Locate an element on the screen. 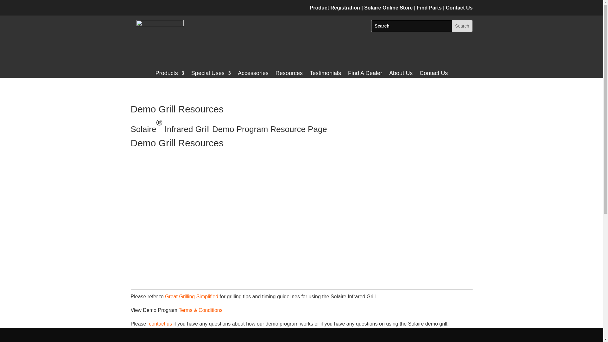 The image size is (608, 342). Special Uses is located at coordinates (211, 74).